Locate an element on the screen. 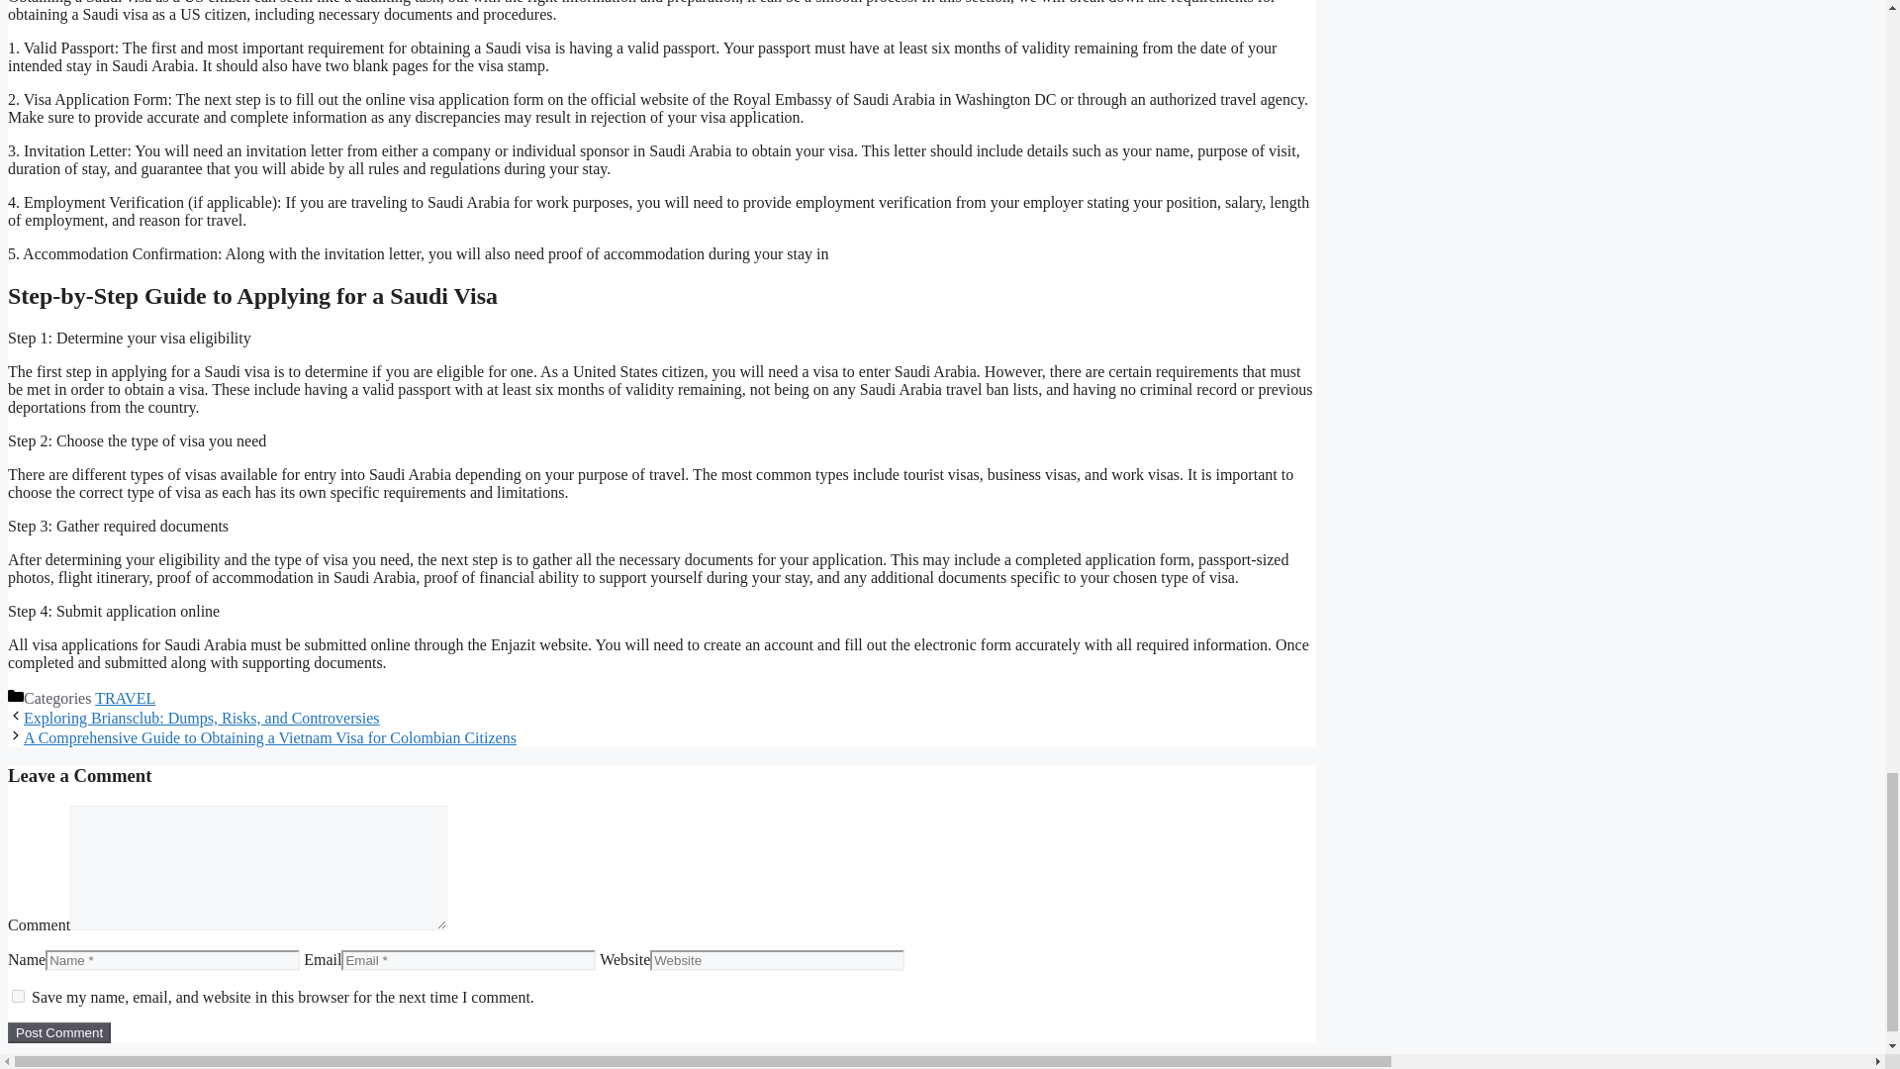 This screenshot has width=1900, height=1069. Exploring Briansclub: Dumps, Risks, and Controversies is located at coordinates (202, 719).